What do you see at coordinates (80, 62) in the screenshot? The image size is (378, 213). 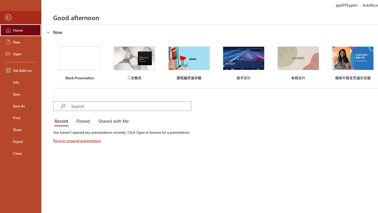 I see `Blank Presentation` at bounding box center [80, 62].